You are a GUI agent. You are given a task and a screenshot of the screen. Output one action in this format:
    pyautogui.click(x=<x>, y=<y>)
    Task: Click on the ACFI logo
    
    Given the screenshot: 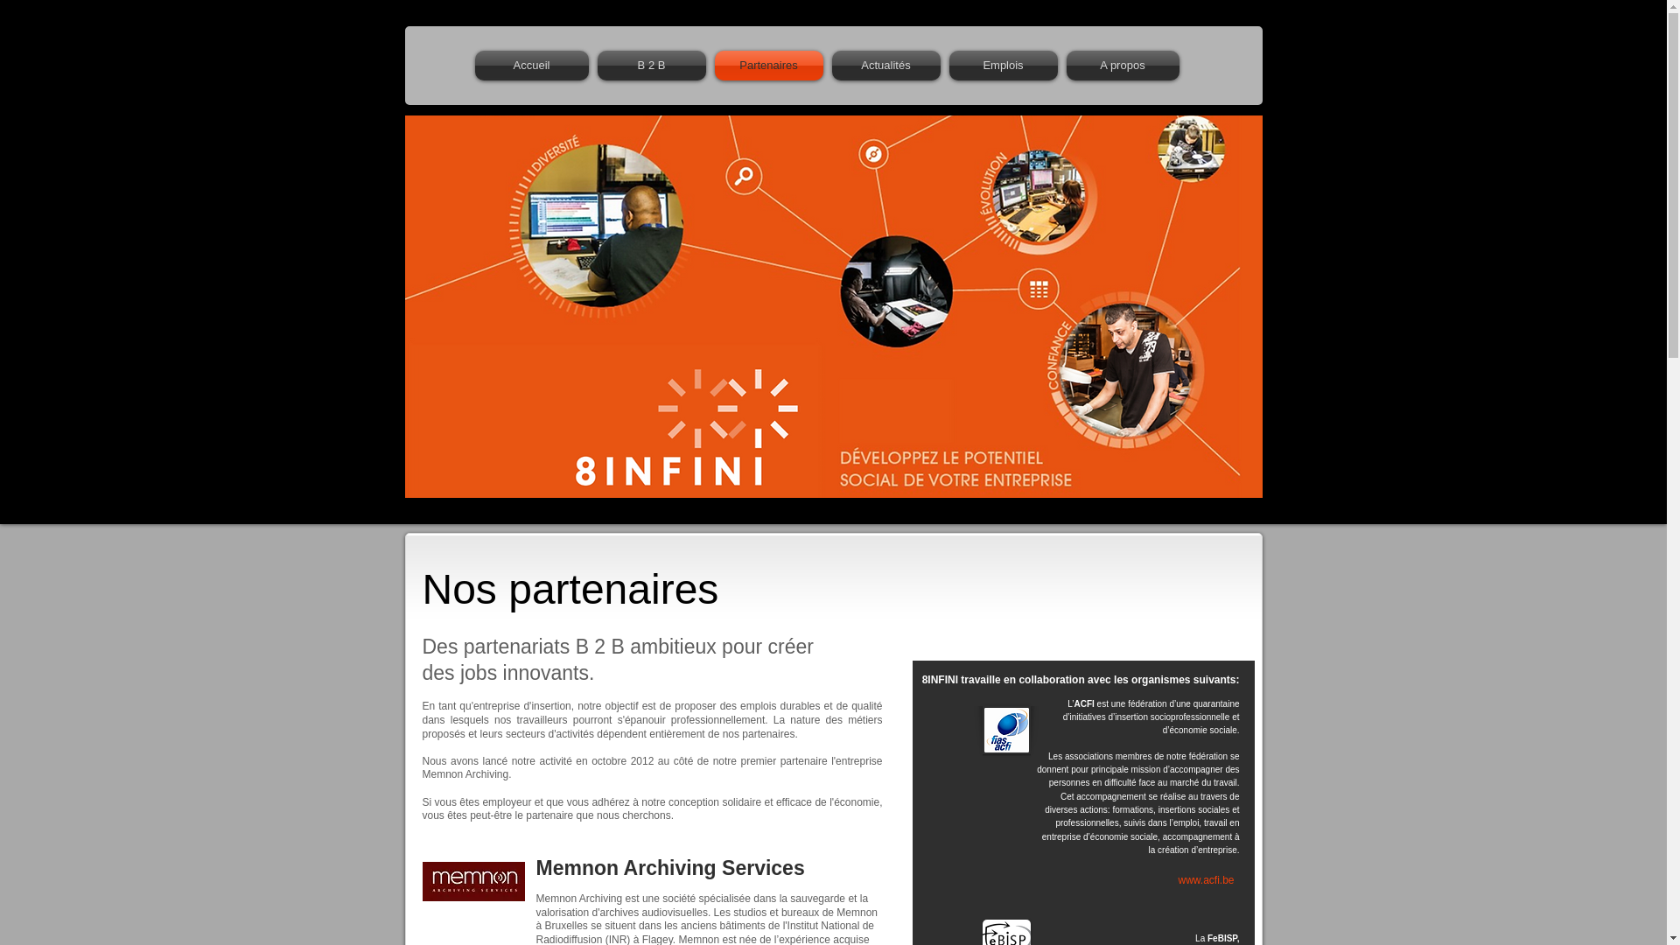 What is the action you would take?
    pyautogui.click(x=1006, y=730)
    